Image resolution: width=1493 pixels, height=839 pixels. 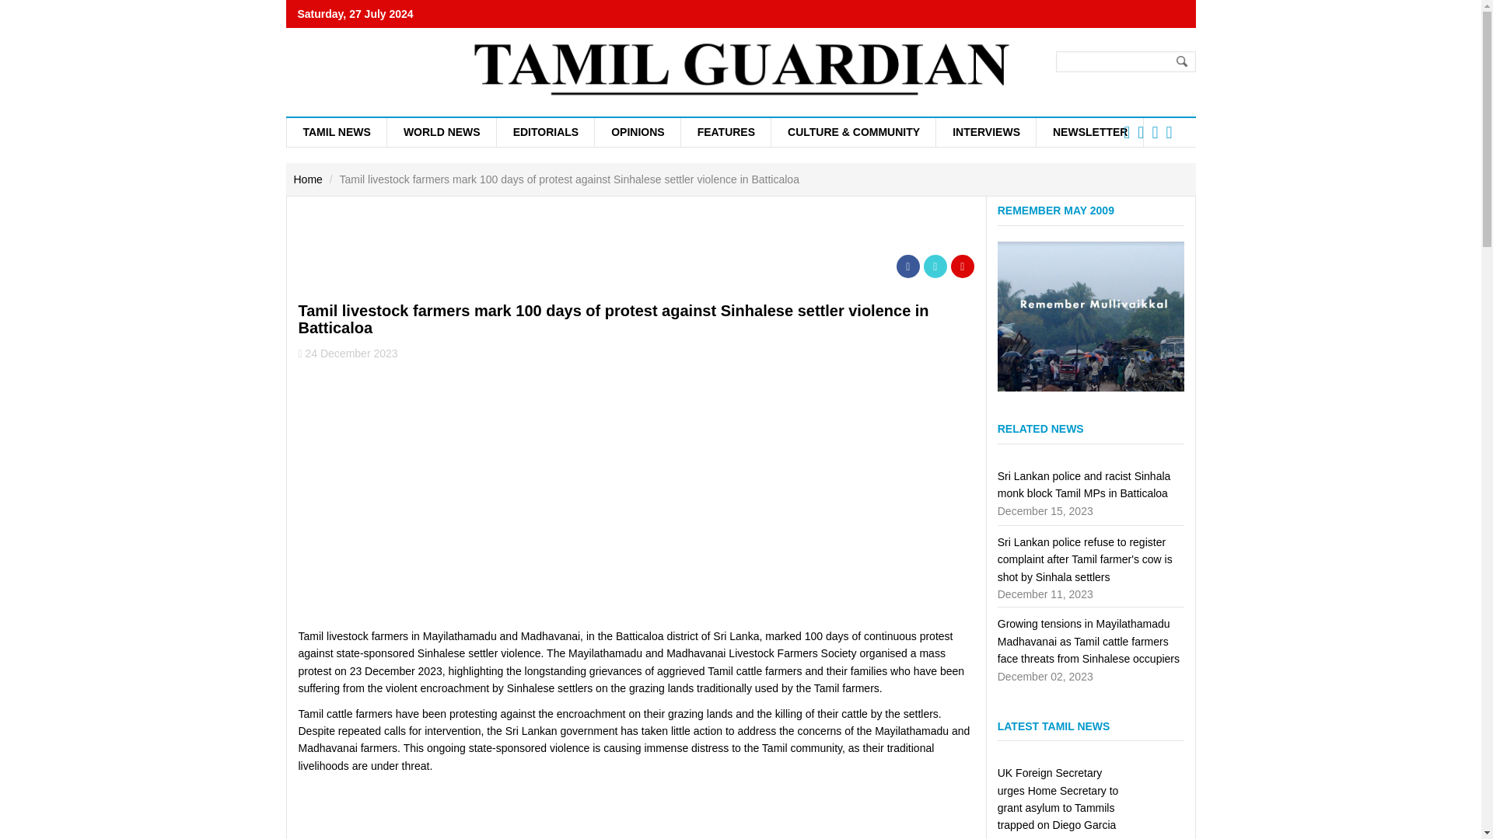 What do you see at coordinates (516, 810) in the screenshot?
I see `YouTube video player` at bounding box center [516, 810].